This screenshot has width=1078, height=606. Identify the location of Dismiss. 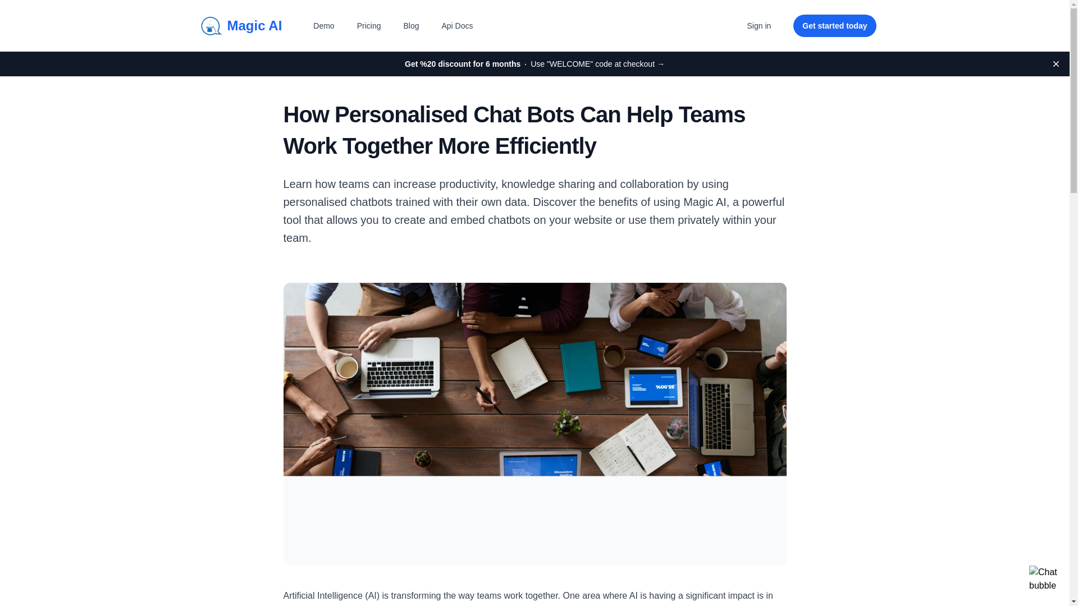
(1056, 64).